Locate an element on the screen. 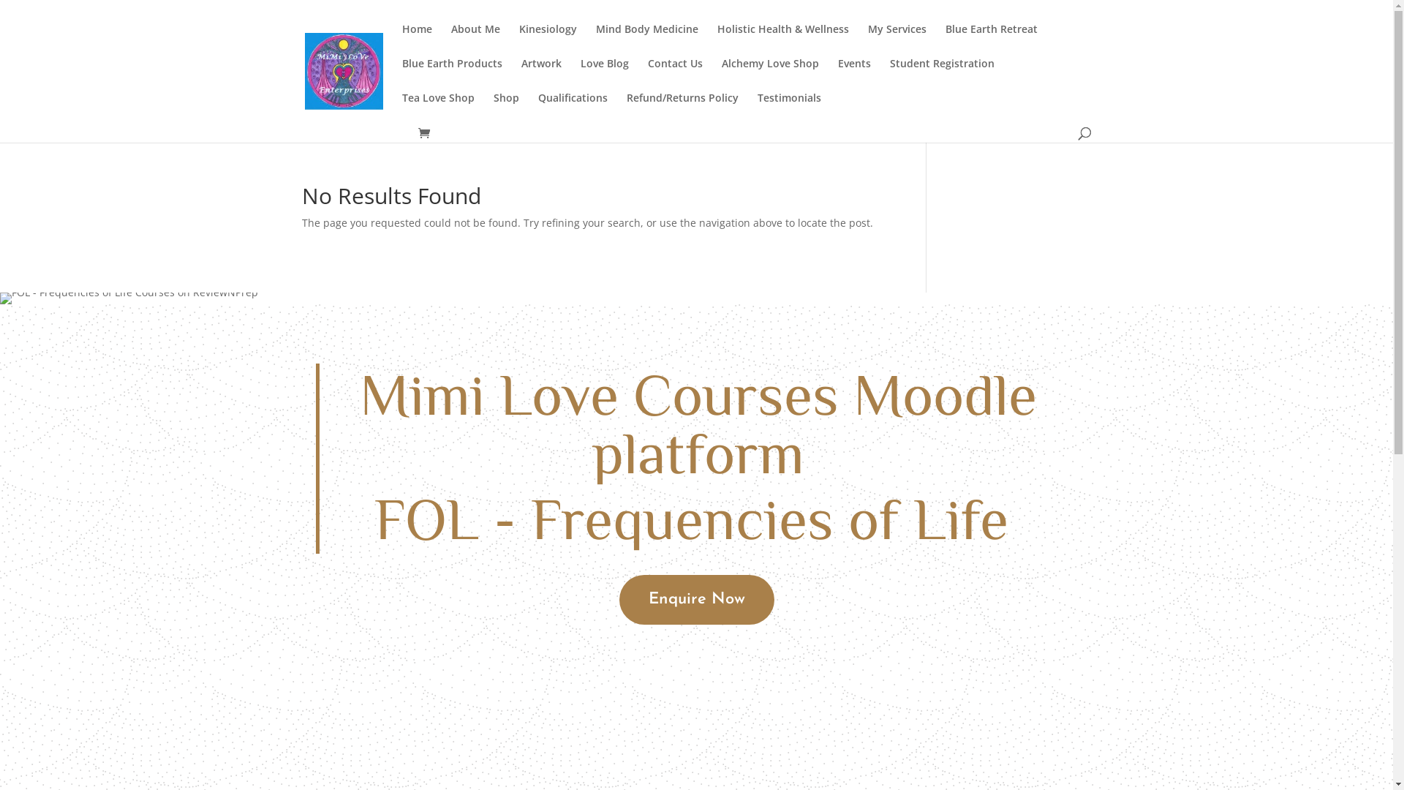  Mind Body Medicine is located at coordinates (646, 41).